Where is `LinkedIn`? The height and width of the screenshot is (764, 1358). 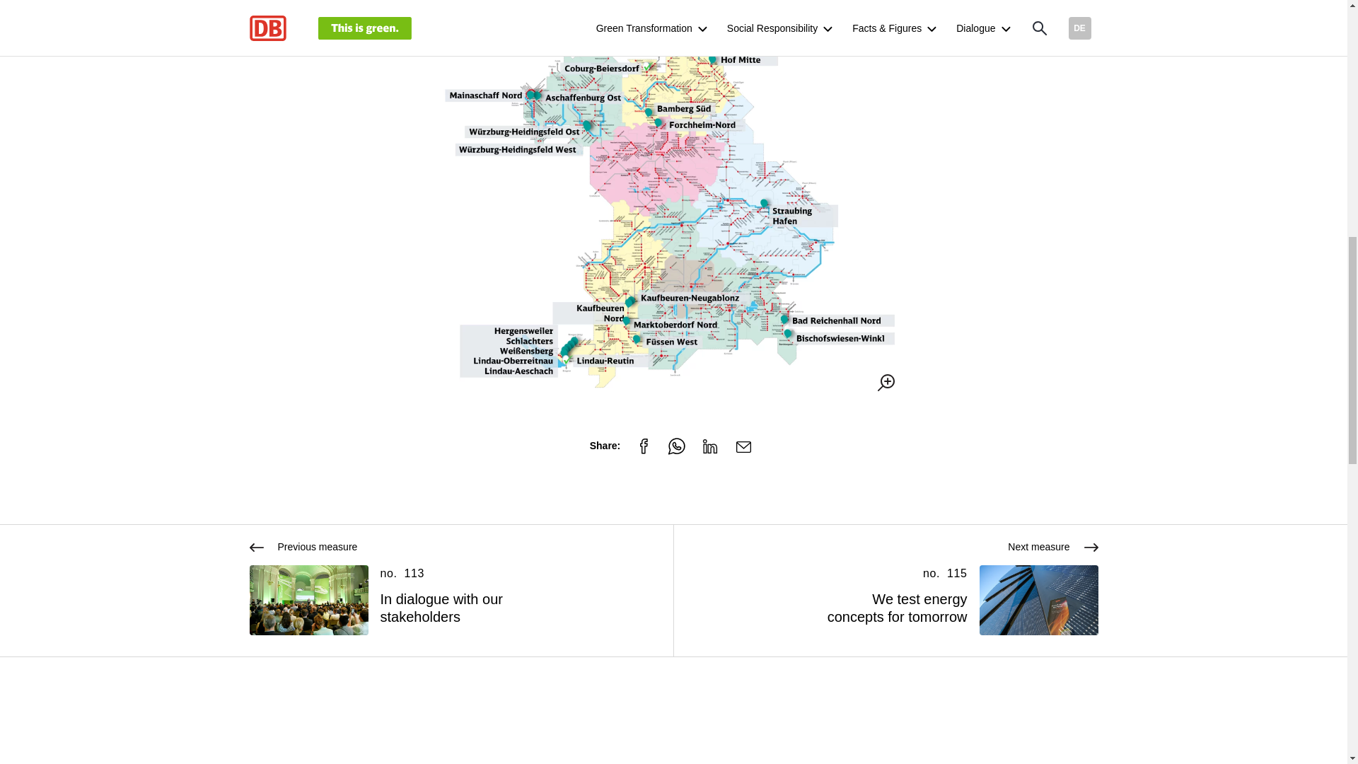
LinkedIn is located at coordinates (709, 446).